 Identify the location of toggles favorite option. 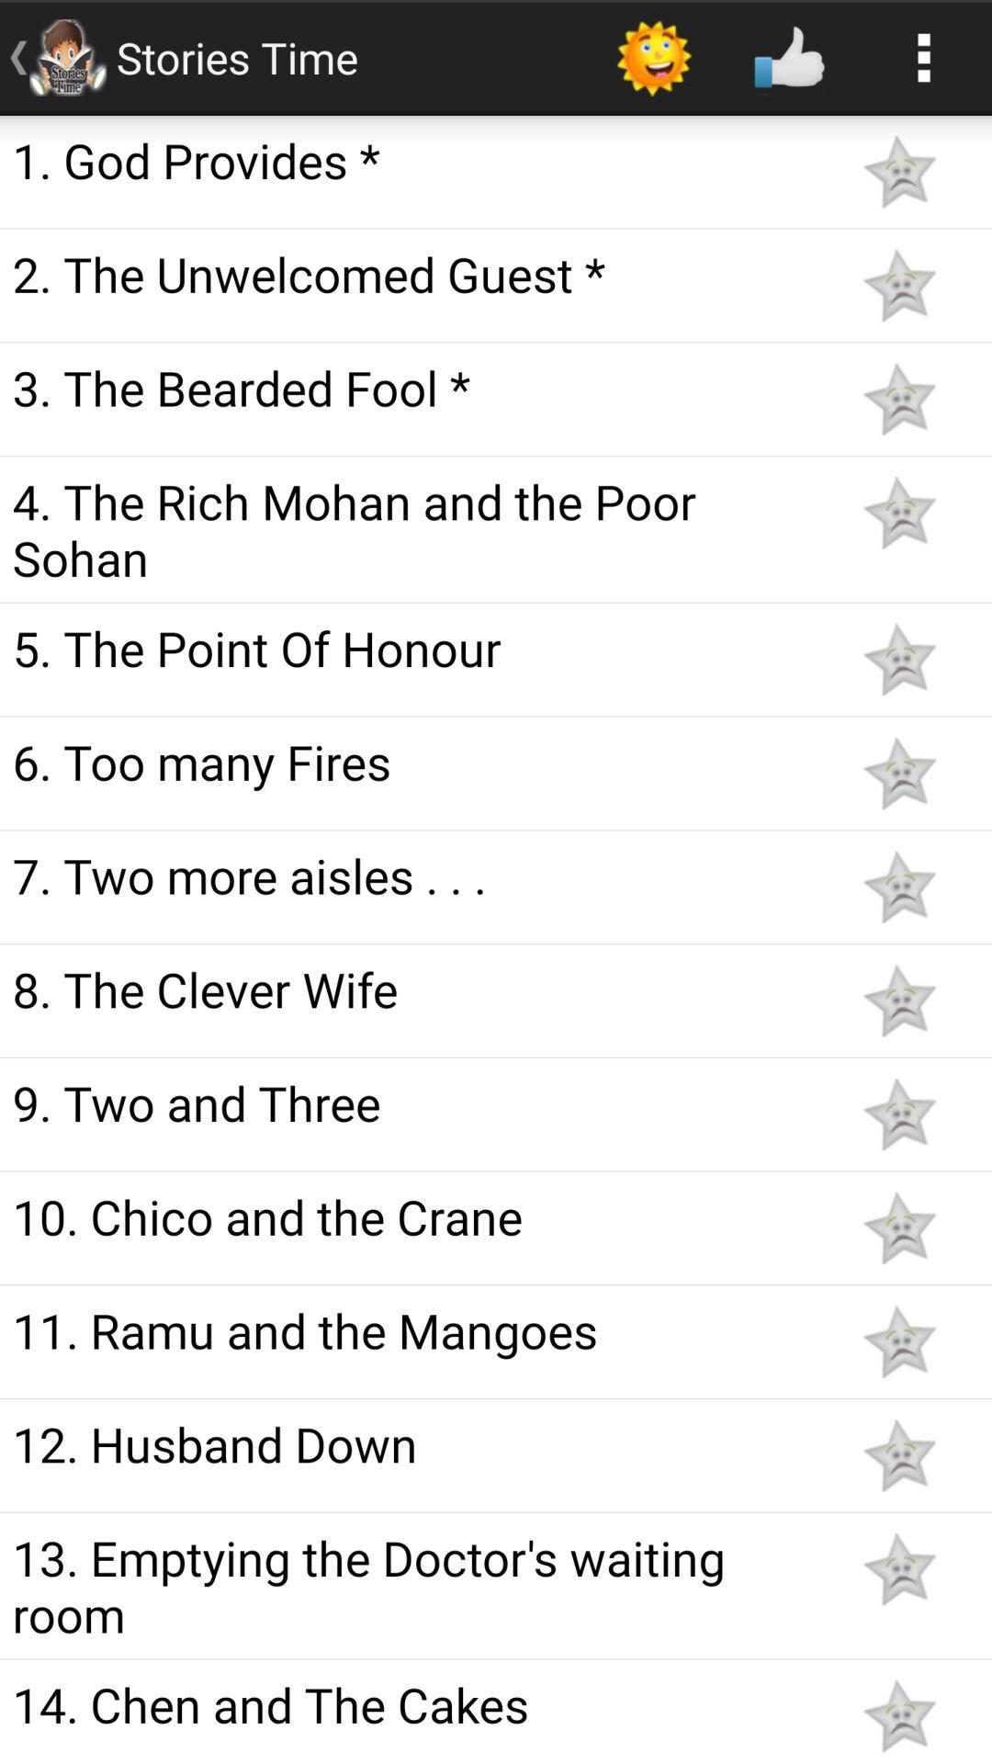
(899, 171).